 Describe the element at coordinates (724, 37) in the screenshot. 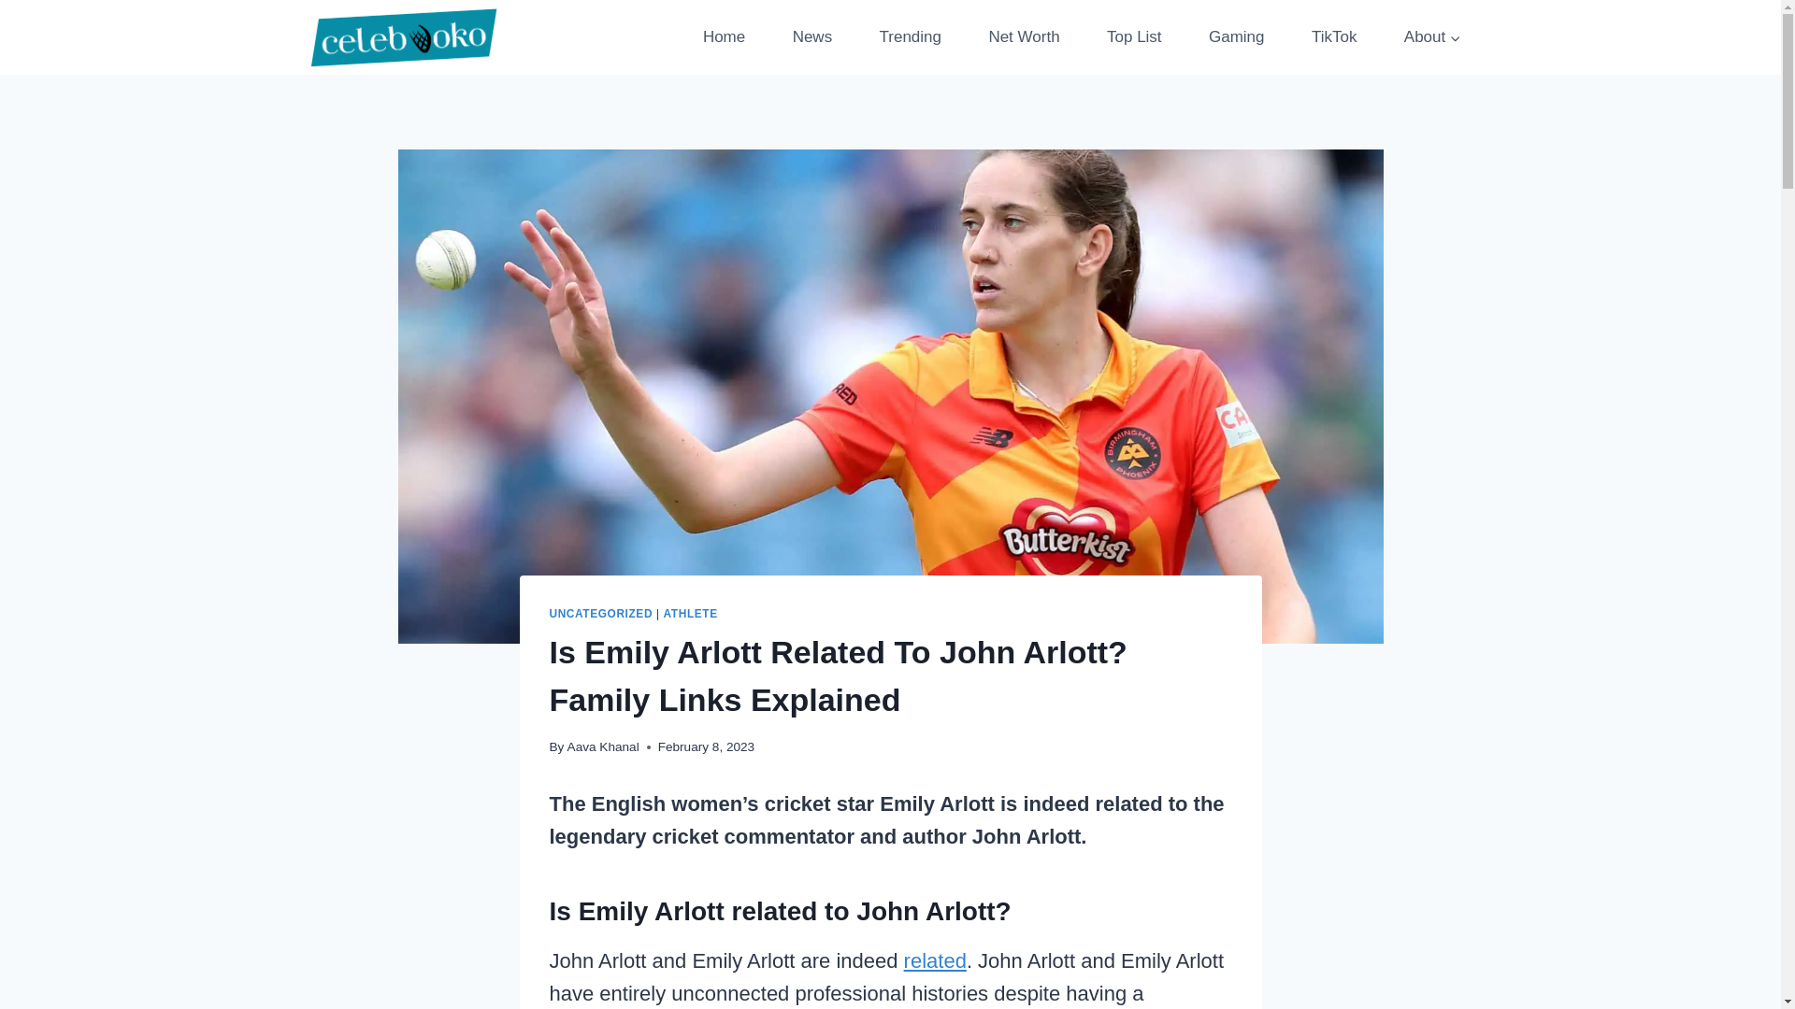

I see `Home` at that location.